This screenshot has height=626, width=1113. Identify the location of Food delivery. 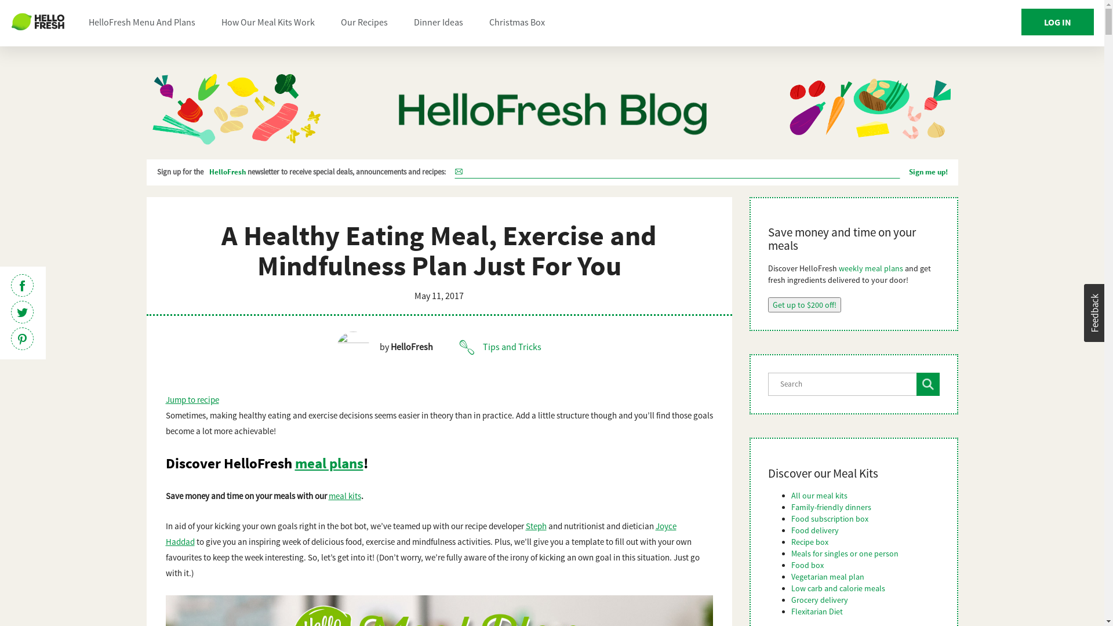
(814, 530).